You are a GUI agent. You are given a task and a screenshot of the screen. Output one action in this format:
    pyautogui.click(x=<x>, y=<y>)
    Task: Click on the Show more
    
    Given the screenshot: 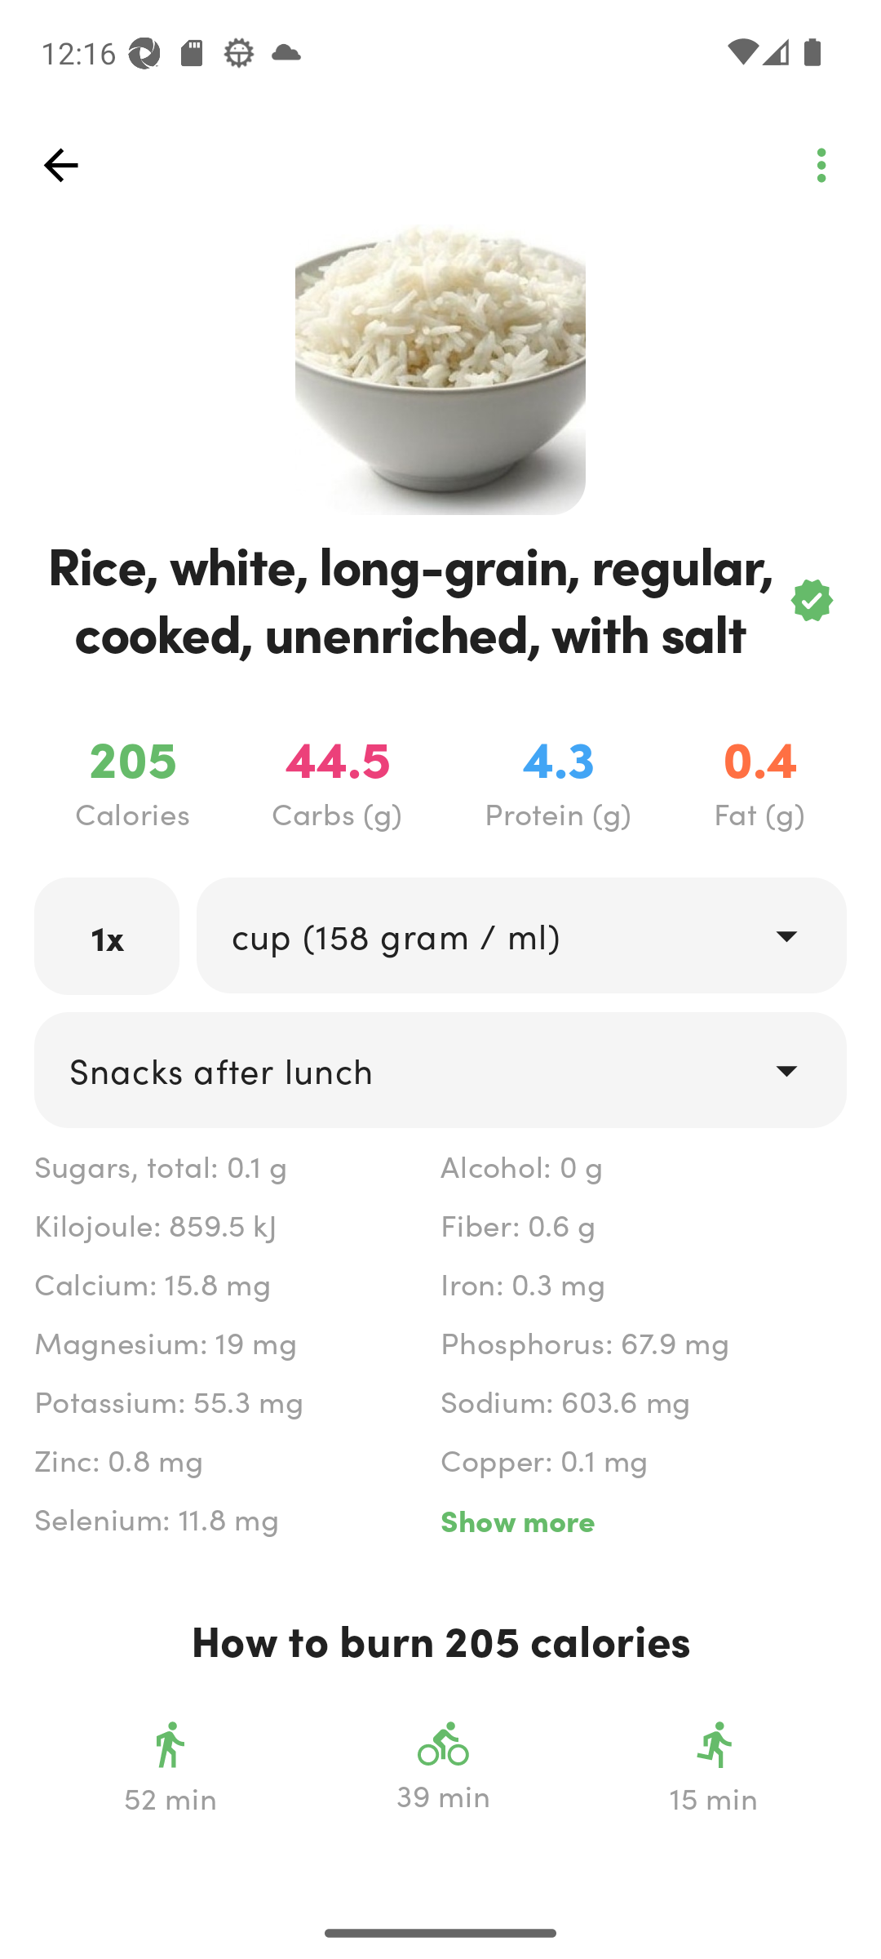 What is the action you would take?
    pyautogui.click(x=643, y=1520)
    